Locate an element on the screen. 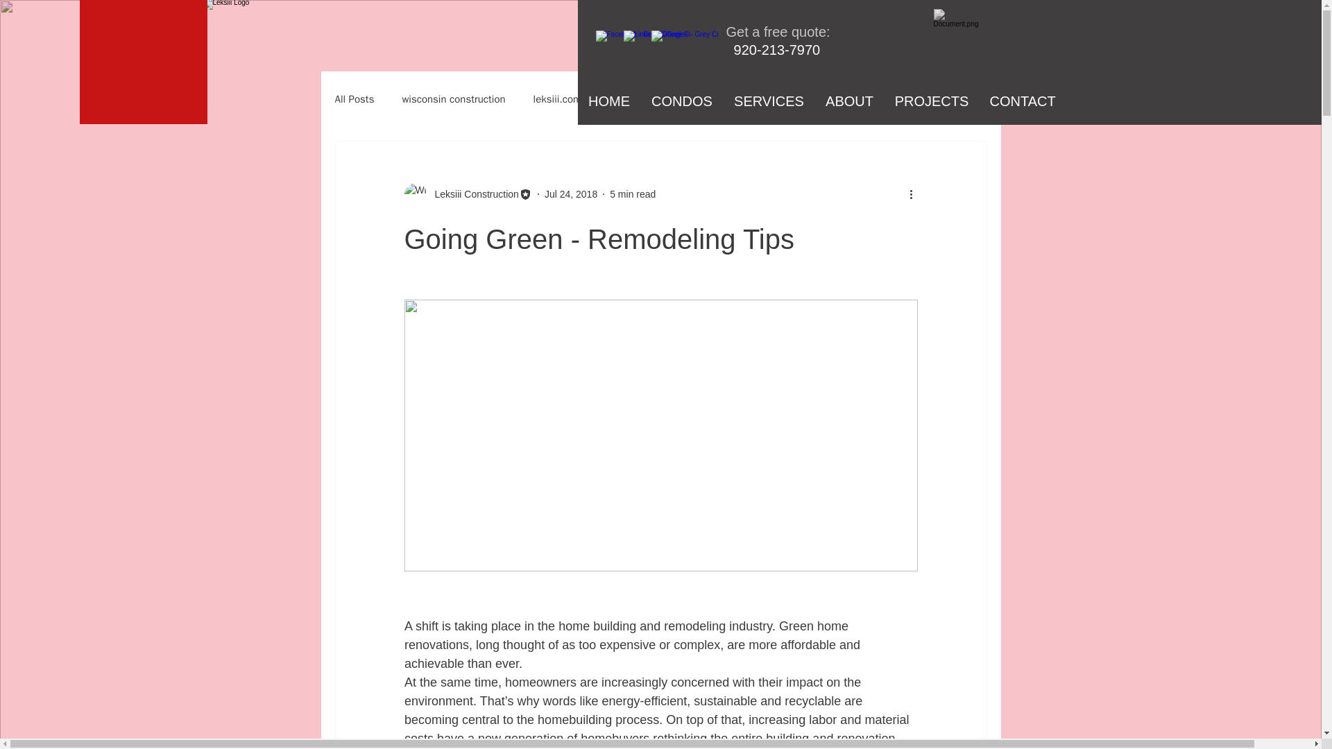 The width and height of the screenshot is (1332, 749). Jul 24, 2018 is located at coordinates (570, 194).